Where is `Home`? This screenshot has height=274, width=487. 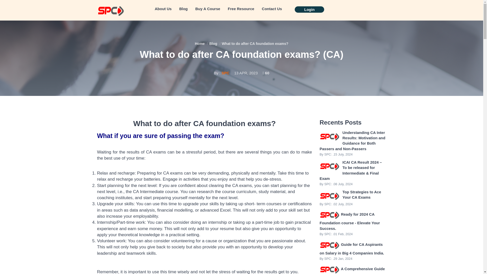
Home is located at coordinates (200, 44).